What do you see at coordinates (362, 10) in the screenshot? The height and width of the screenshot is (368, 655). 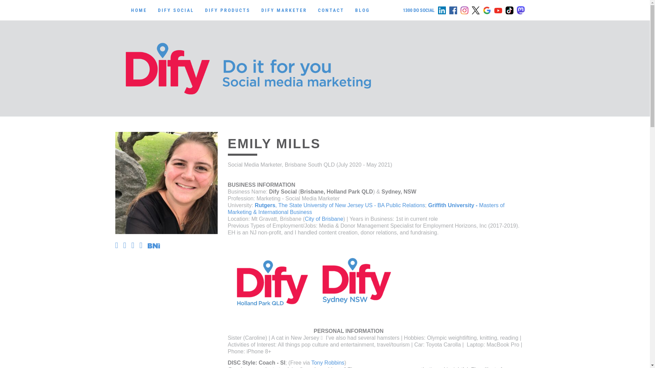 I see `BLOG` at bounding box center [362, 10].